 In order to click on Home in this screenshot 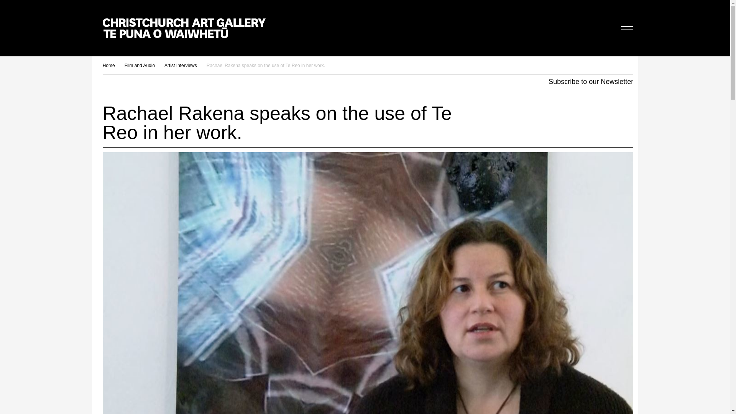, I will do `click(109, 65)`.